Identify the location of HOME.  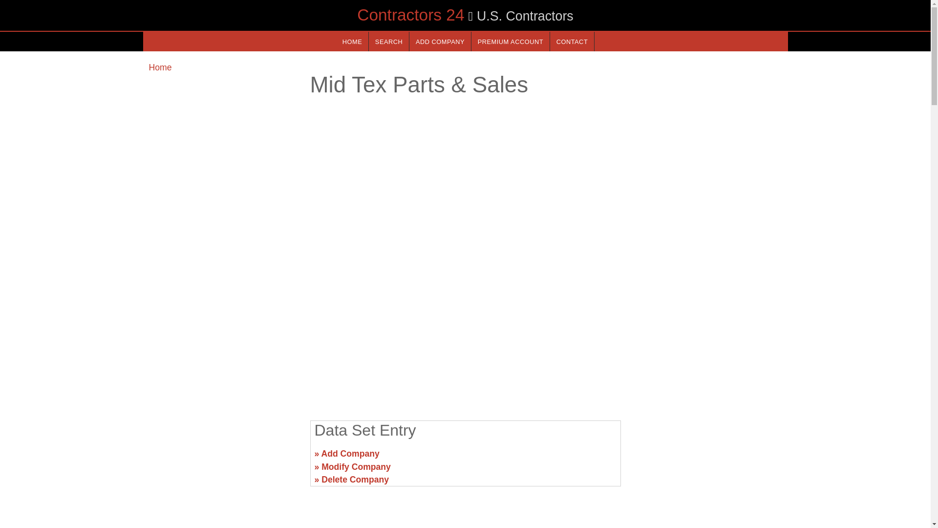
(352, 41).